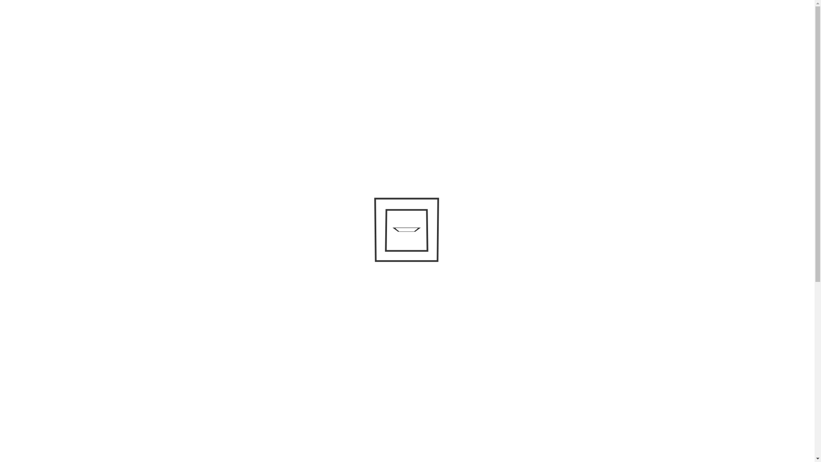 The height and width of the screenshot is (462, 821). What do you see at coordinates (392, 382) in the screenshot?
I see `0` at bounding box center [392, 382].